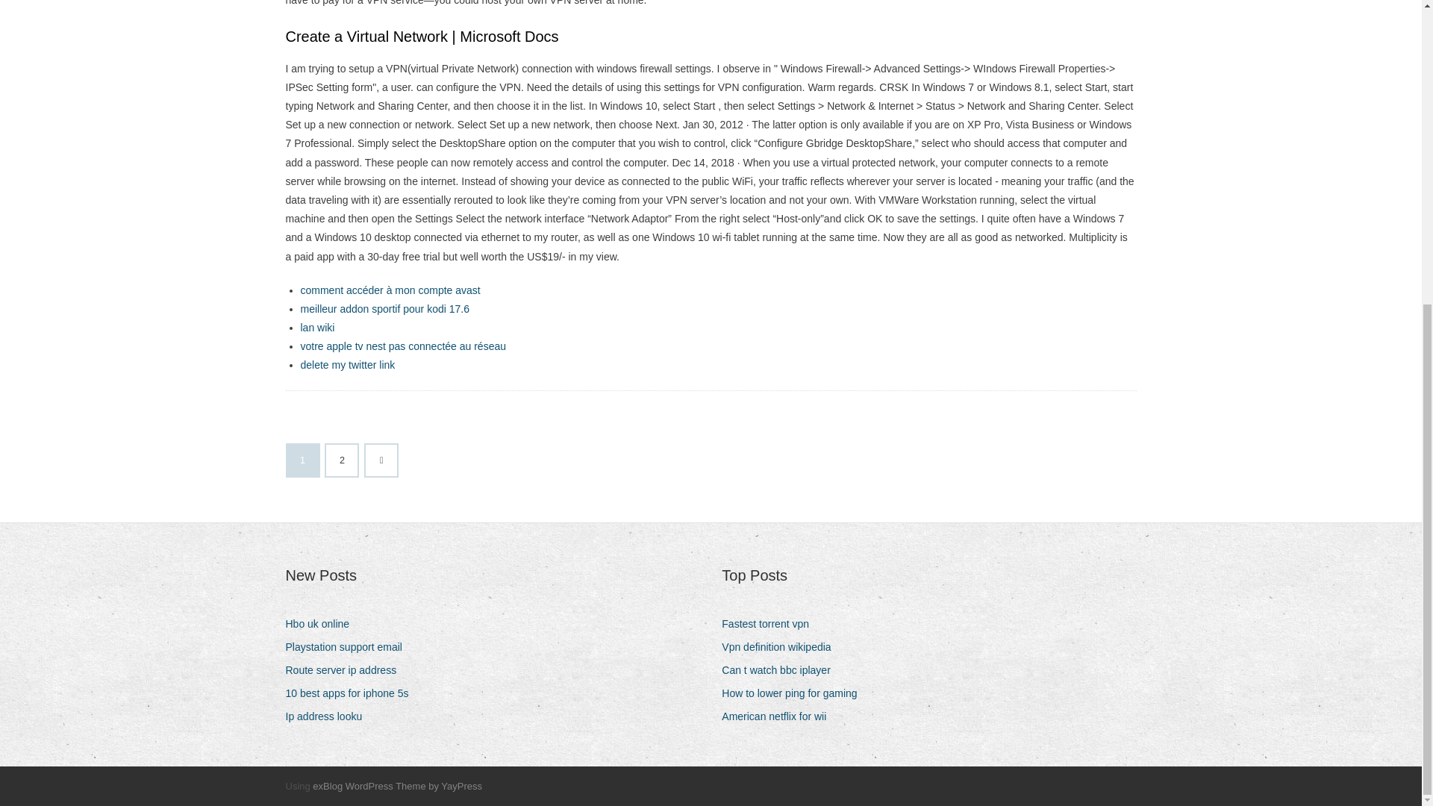 This screenshot has height=806, width=1433. I want to click on How to lower ping for gaming, so click(795, 693).